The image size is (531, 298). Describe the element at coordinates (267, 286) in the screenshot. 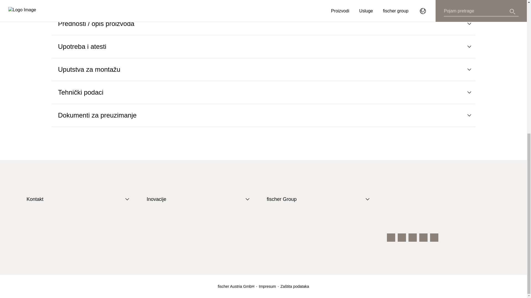

I see `Impresum` at that location.